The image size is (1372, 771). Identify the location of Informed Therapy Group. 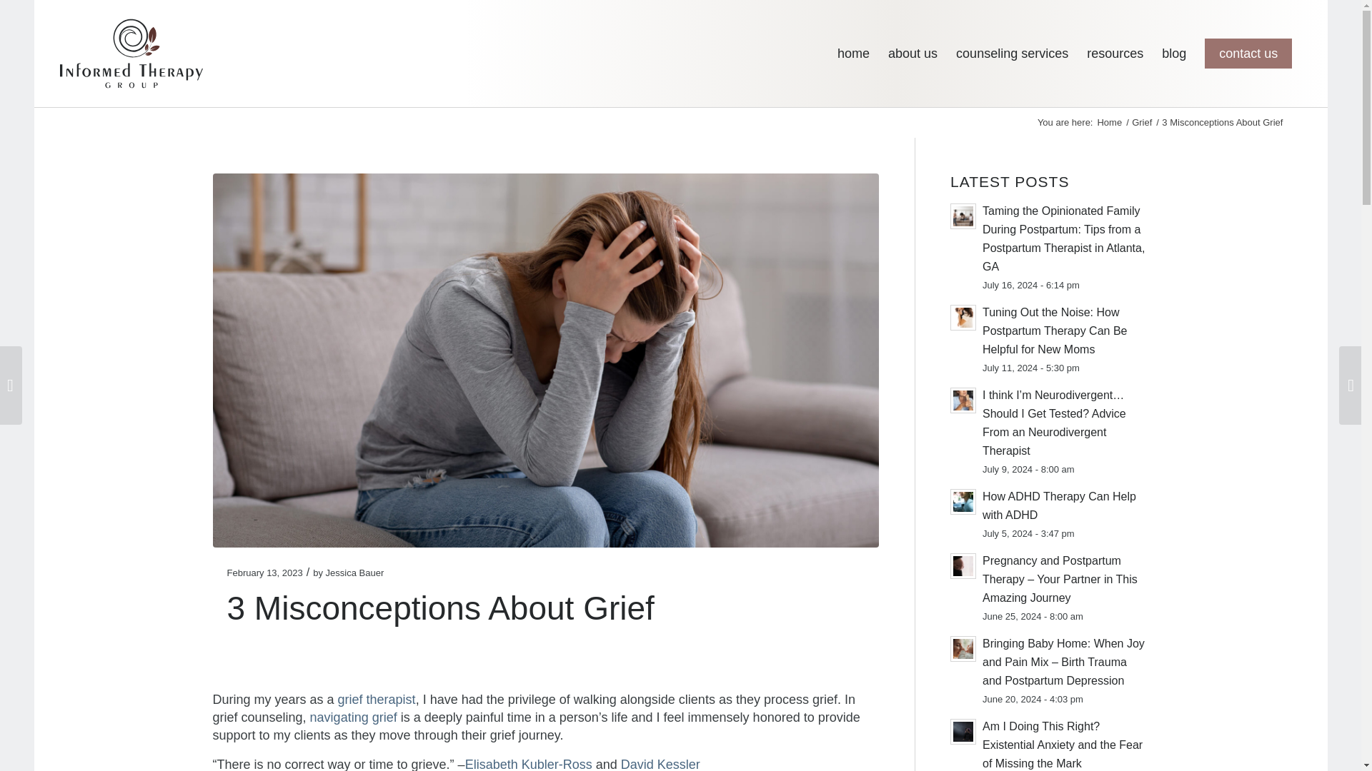
(1109, 123).